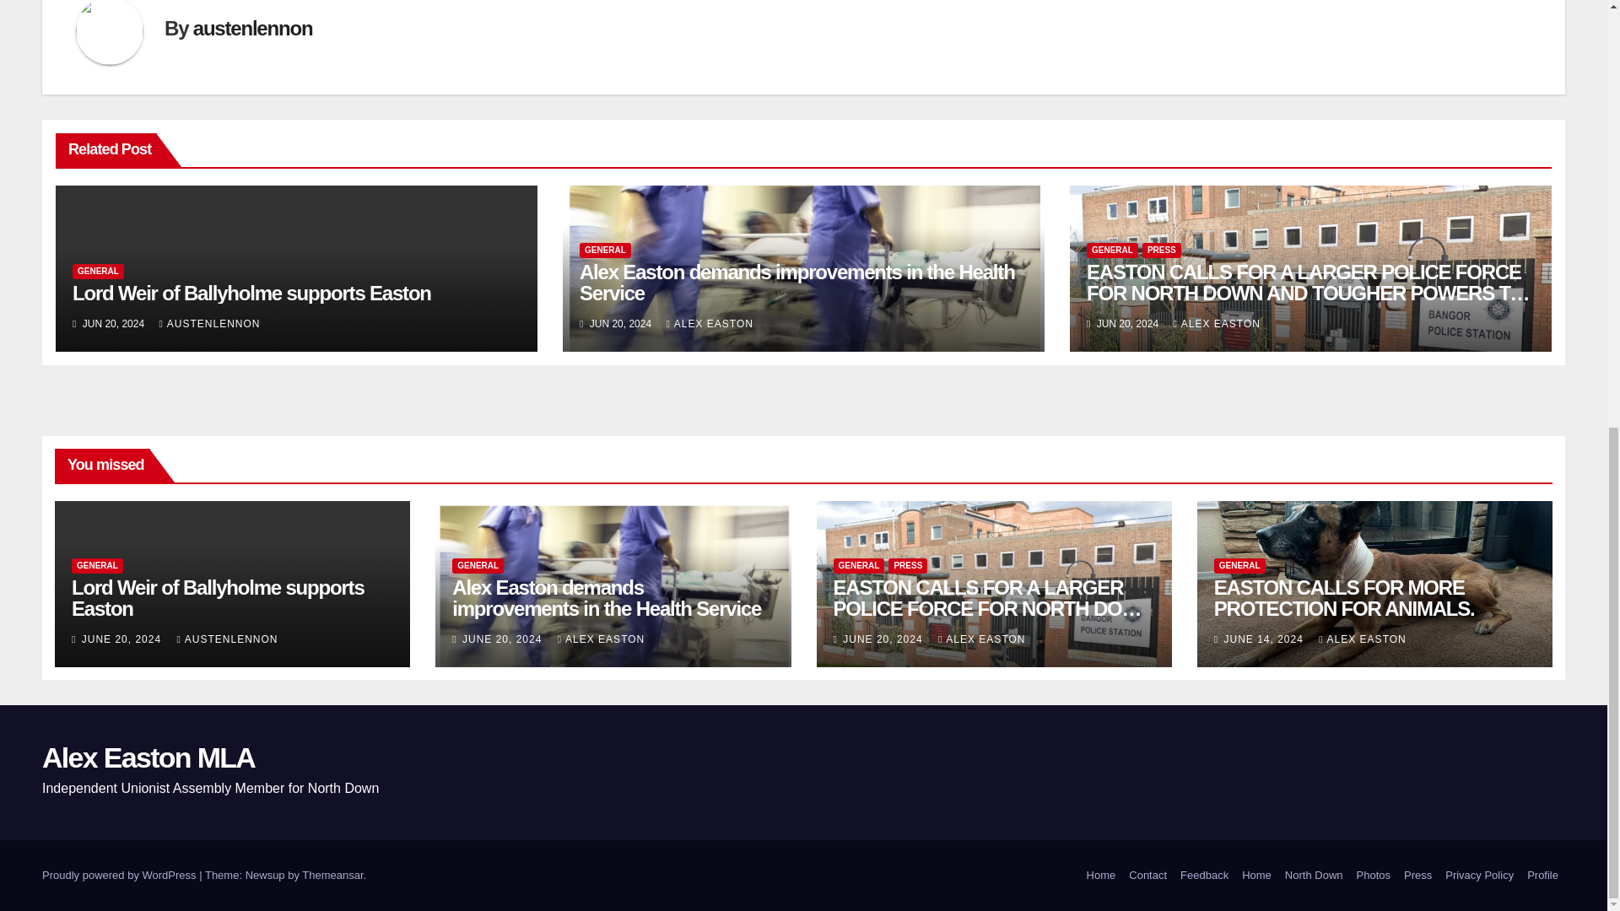 The image size is (1620, 911). What do you see at coordinates (1161, 250) in the screenshot?
I see `PRESS` at bounding box center [1161, 250].